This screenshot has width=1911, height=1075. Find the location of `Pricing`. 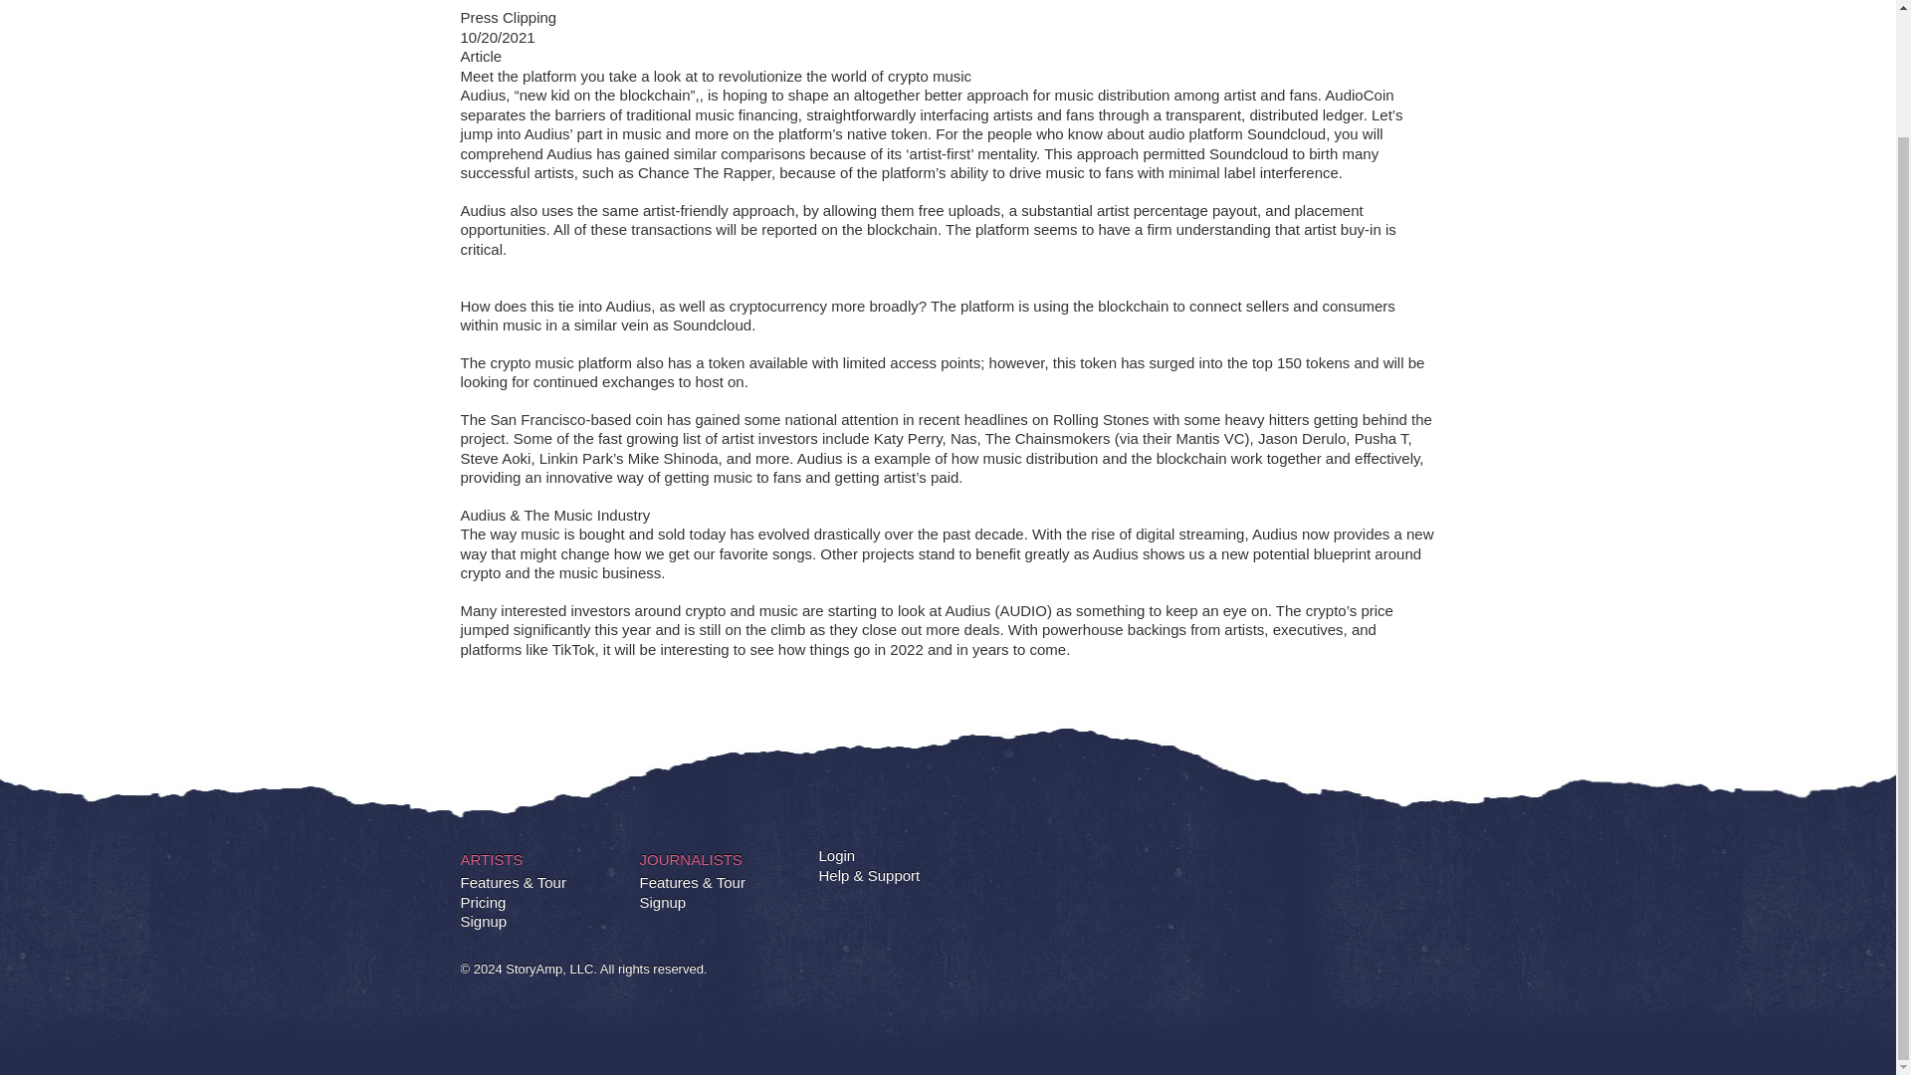

Pricing is located at coordinates (483, 902).